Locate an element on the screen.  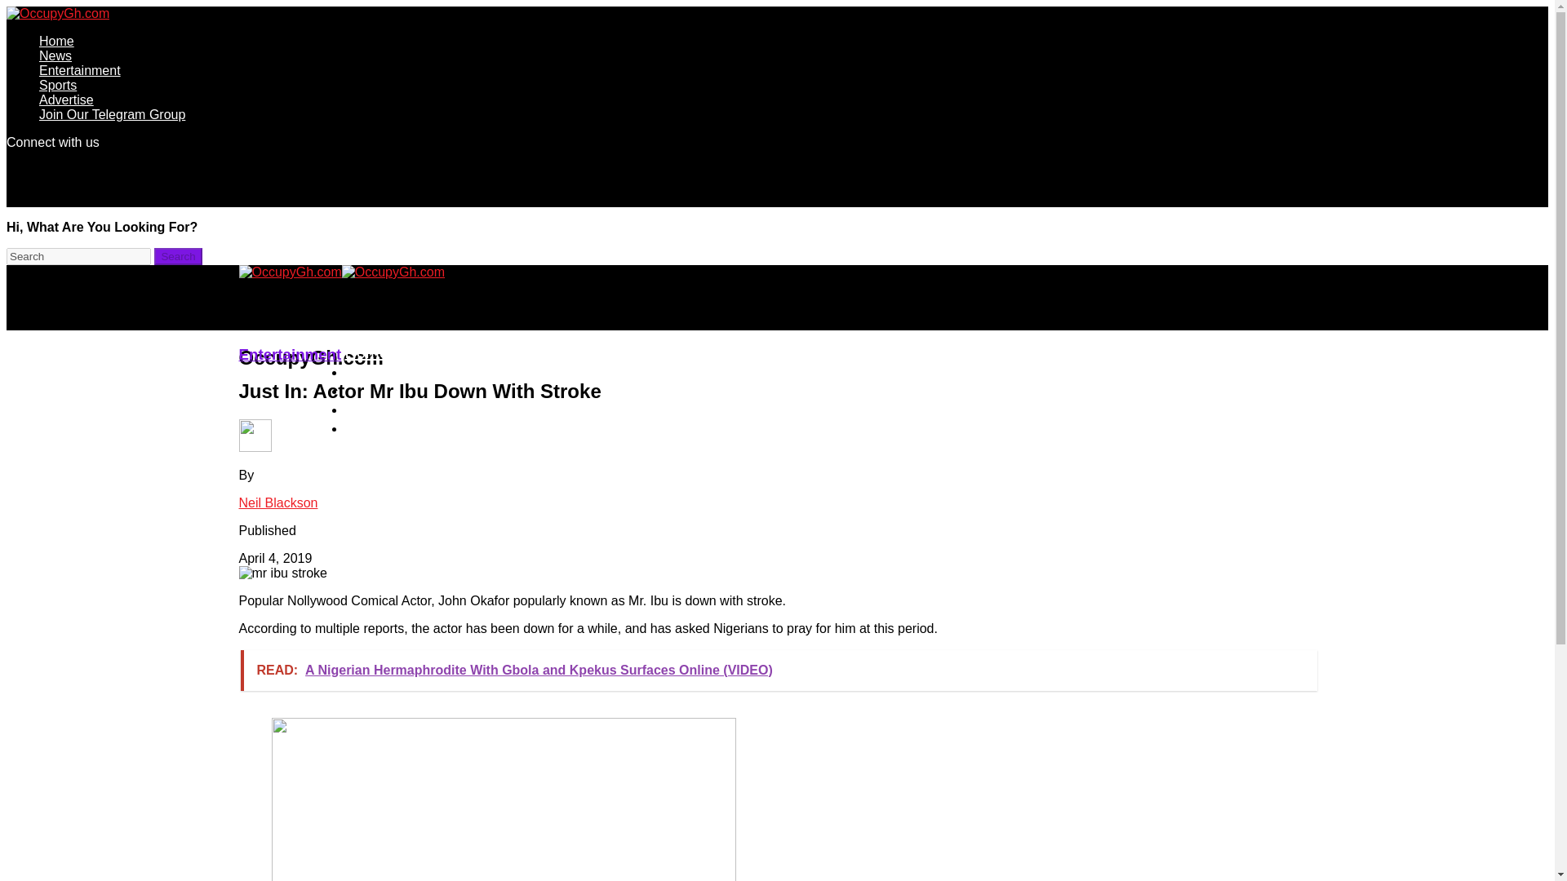
Join Our Telegram Group is located at coordinates (112, 114).